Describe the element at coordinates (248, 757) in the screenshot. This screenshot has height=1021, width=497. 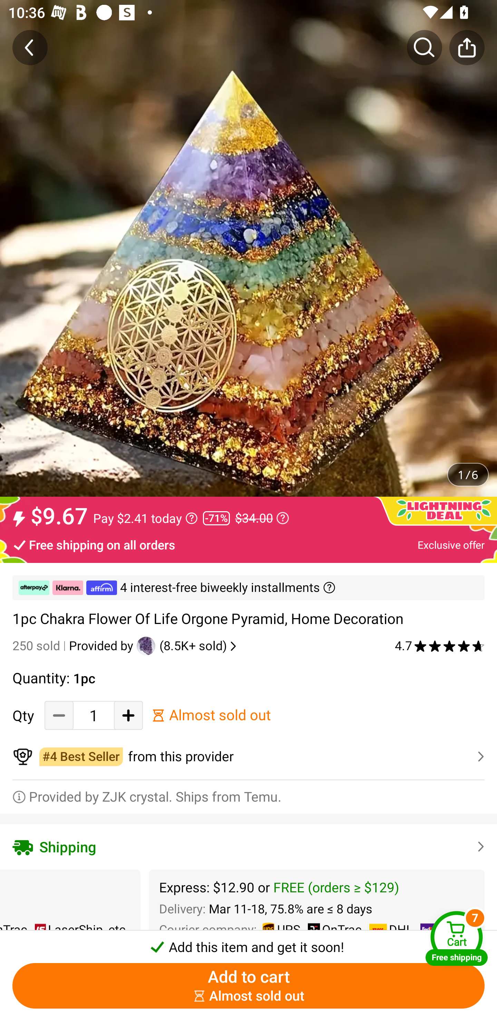
I see `￼￼from this provider` at that location.